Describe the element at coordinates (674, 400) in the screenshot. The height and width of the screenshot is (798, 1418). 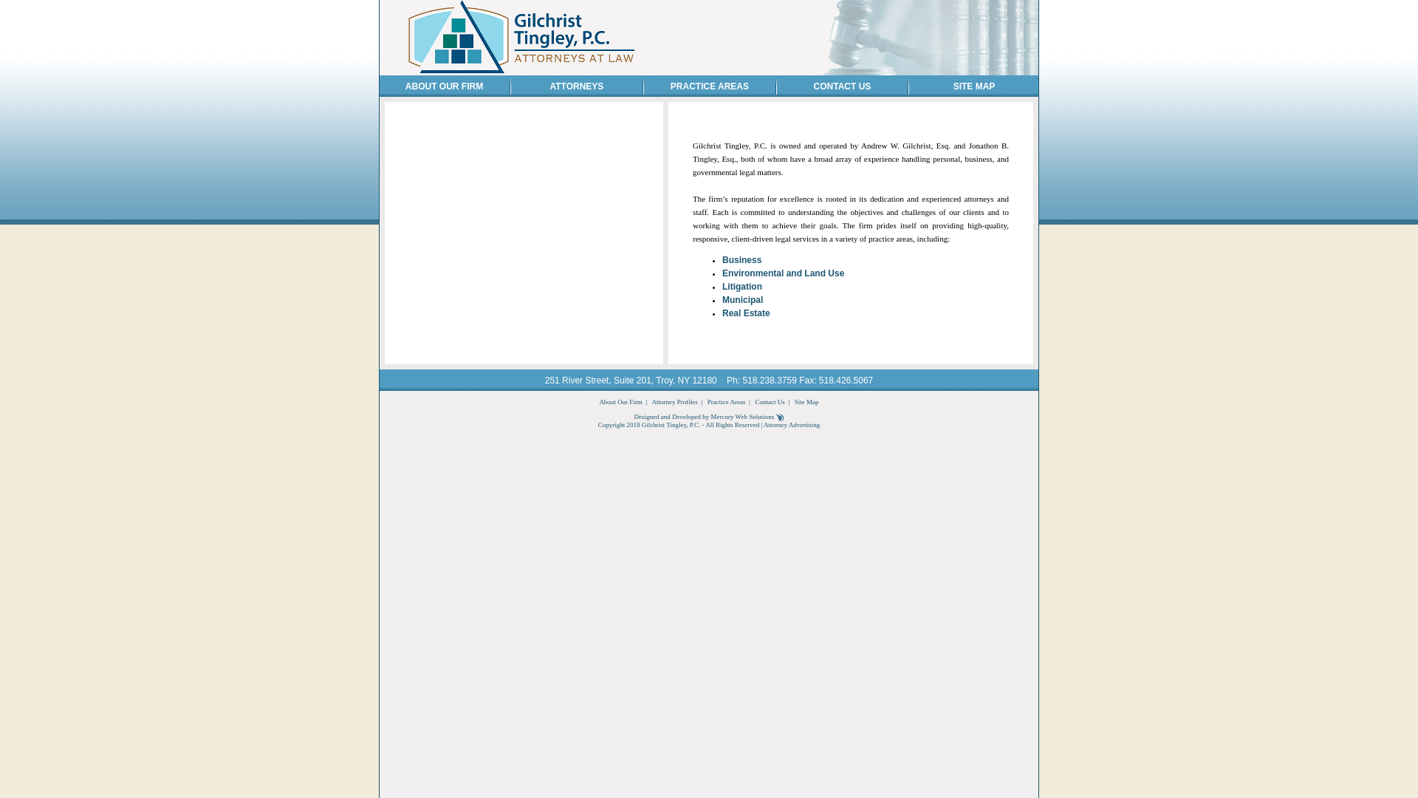
I see `Attorney Profiles` at that location.